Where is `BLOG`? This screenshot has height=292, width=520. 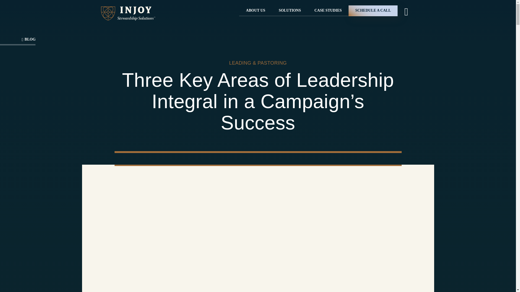 BLOG is located at coordinates (21, 39).